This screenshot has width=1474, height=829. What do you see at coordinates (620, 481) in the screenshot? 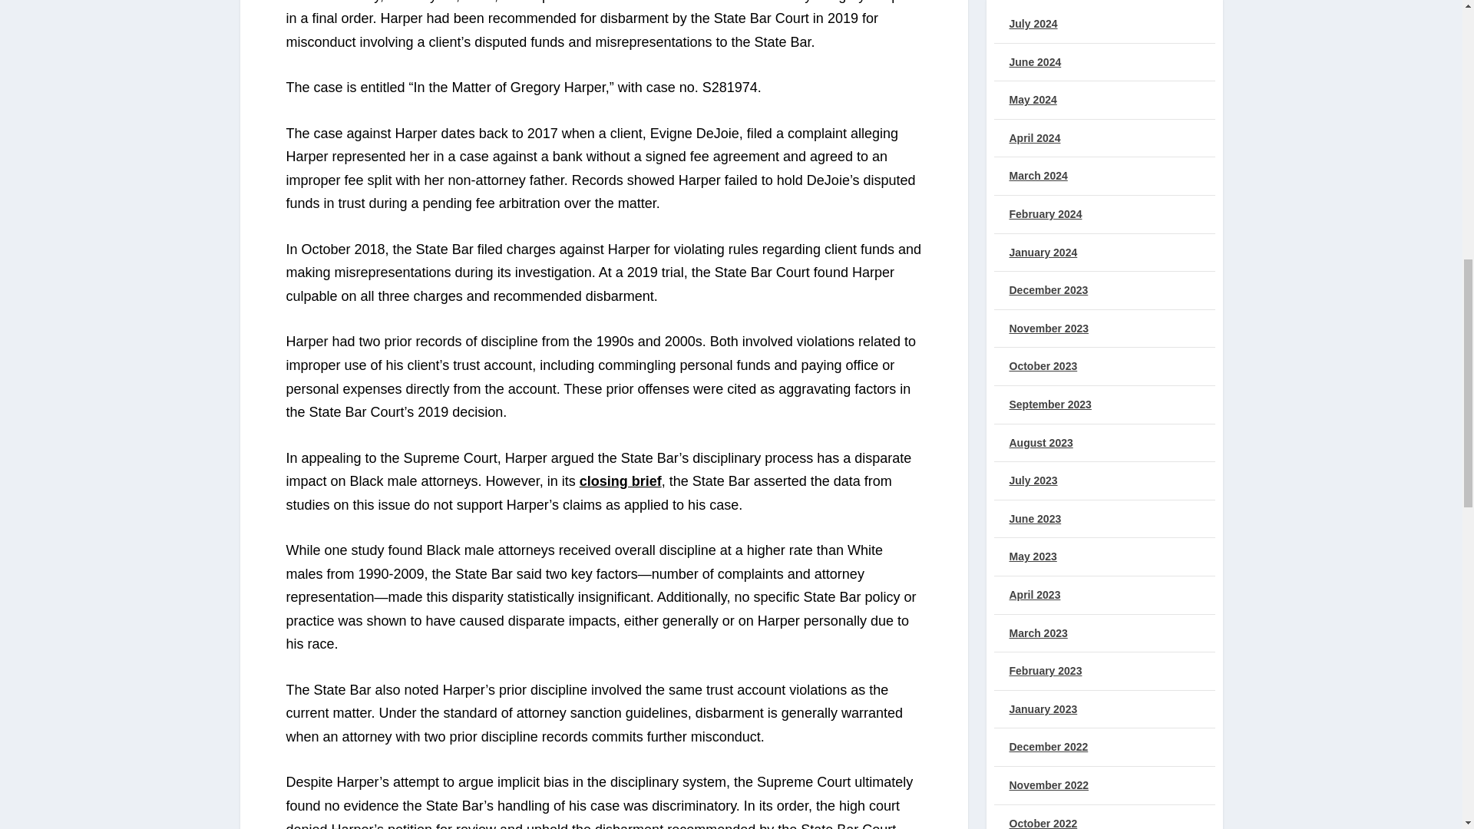
I see `closing brief` at bounding box center [620, 481].